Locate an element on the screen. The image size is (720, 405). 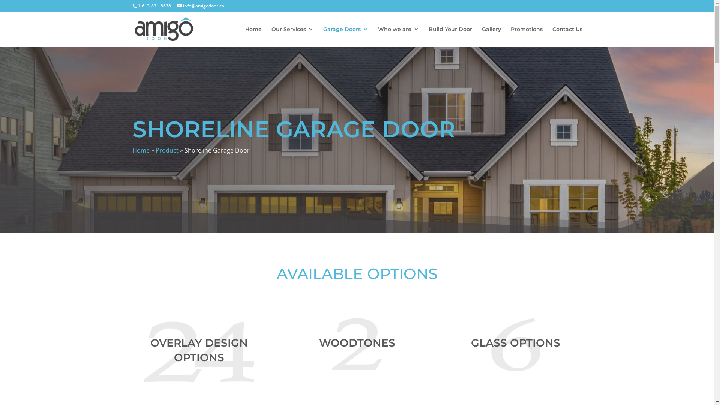
Home is located at coordinates (141, 150).